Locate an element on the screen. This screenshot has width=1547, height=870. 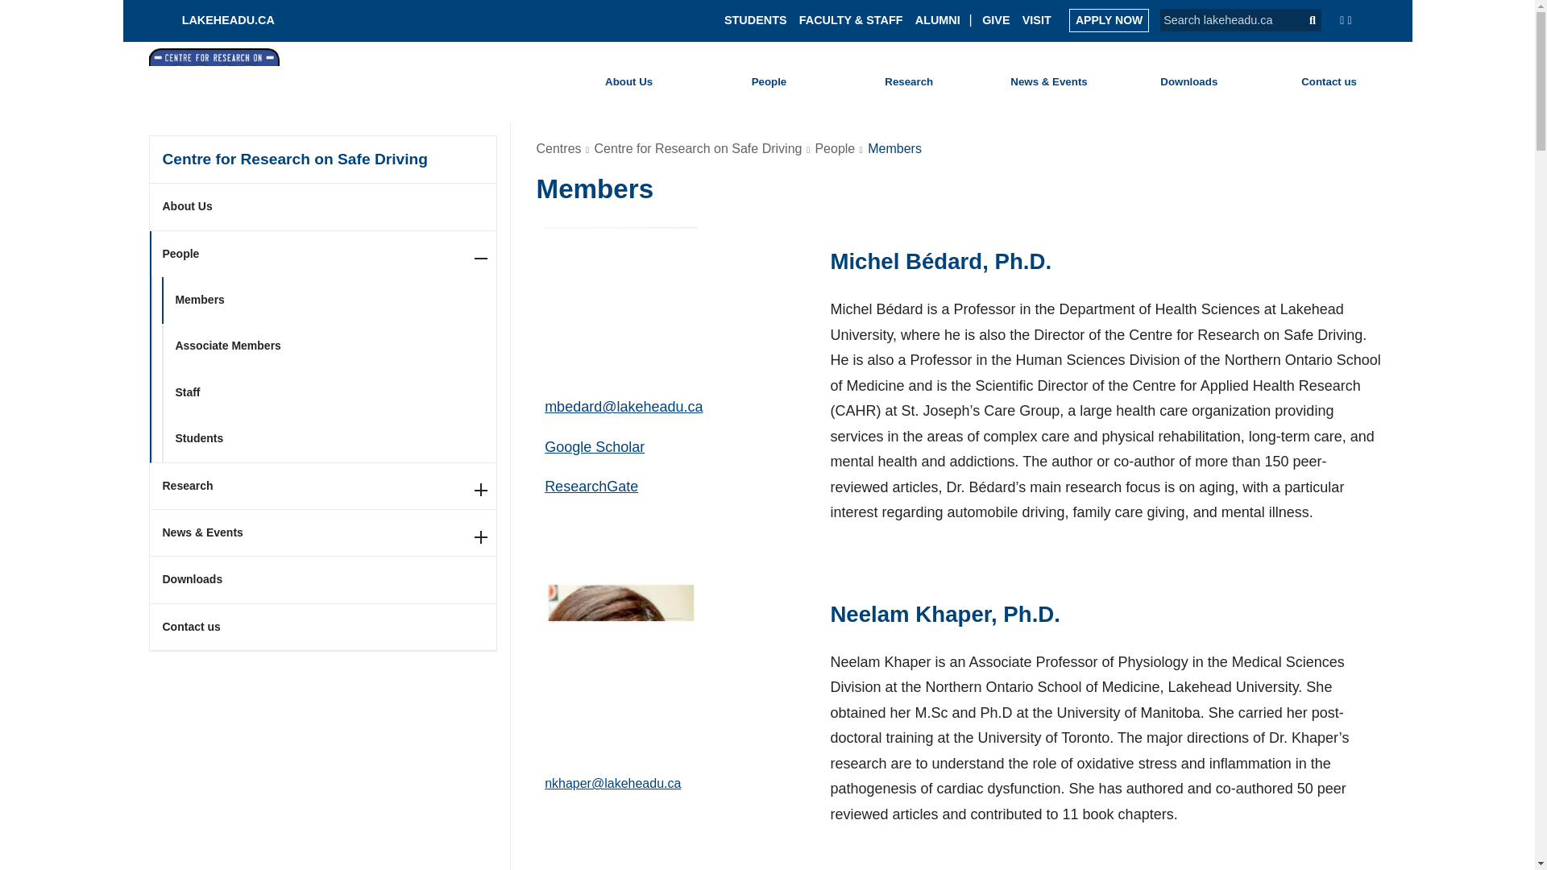
People is located at coordinates (769, 82).